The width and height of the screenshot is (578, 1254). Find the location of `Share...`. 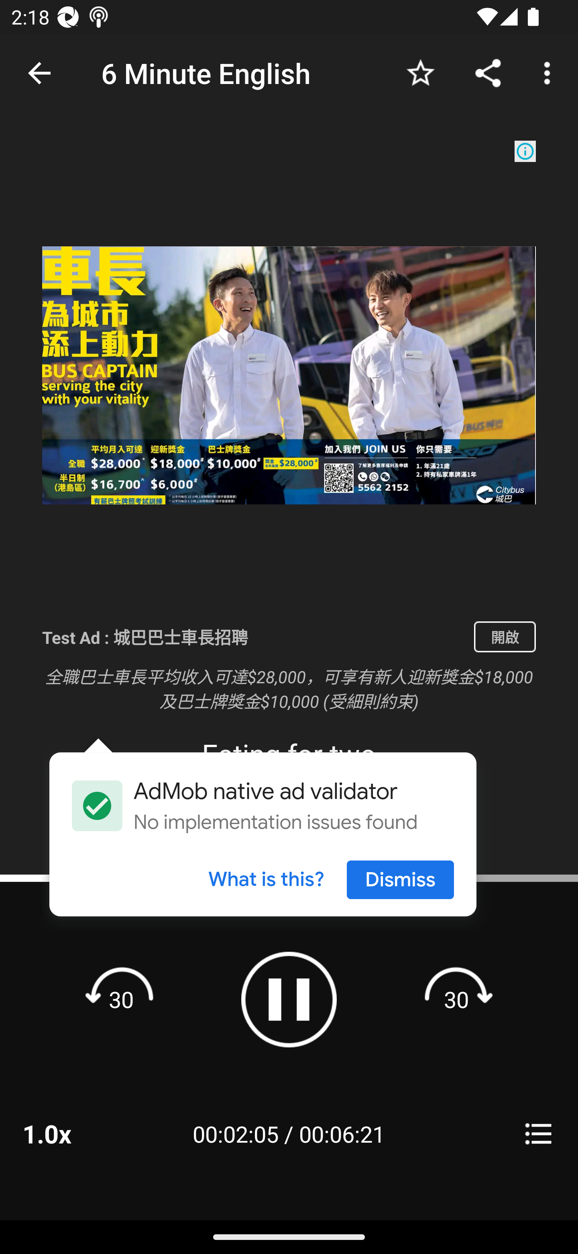

Share... is located at coordinates (488, 72).